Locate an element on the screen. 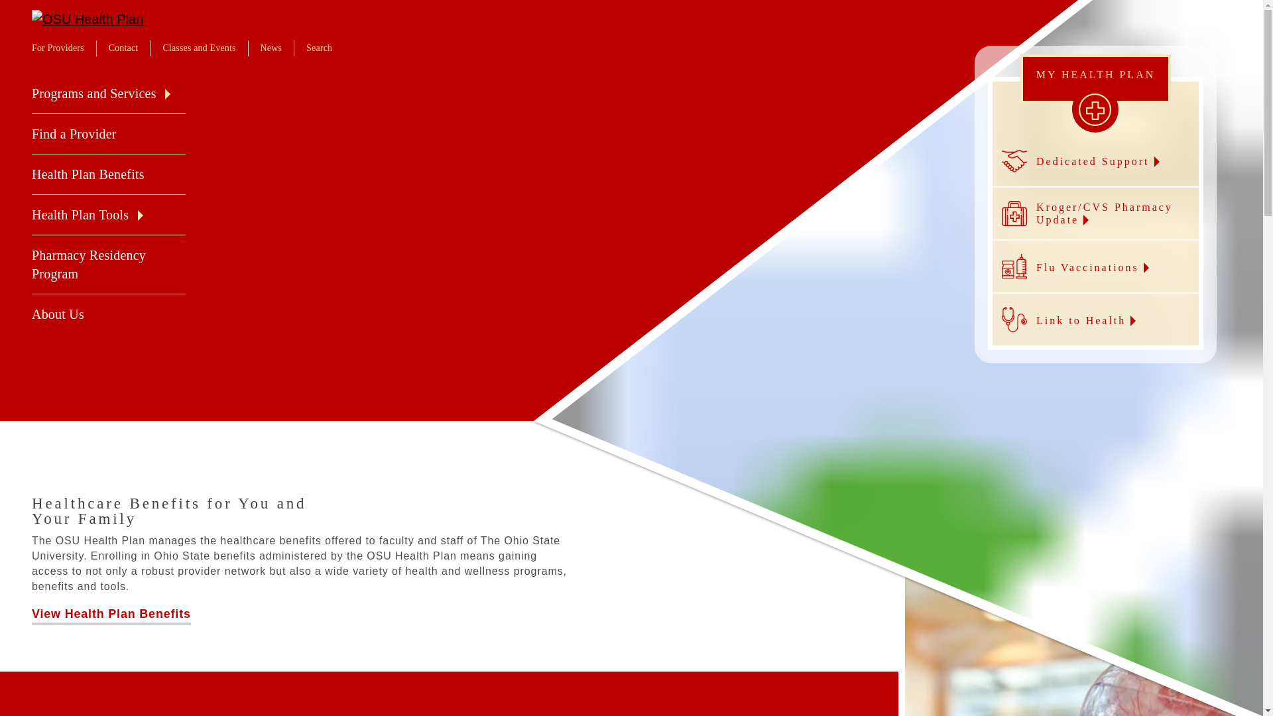 The height and width of the screenshot is (716, 1273). Health Plan Benefits is located at coordinates (88, 174).